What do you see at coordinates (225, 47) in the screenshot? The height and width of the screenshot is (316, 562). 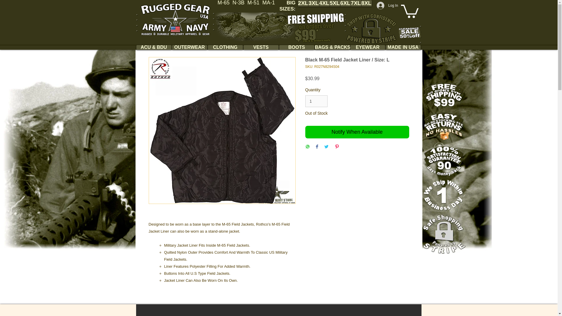 I see `CLOTHING` at bounding box center [225, 47].